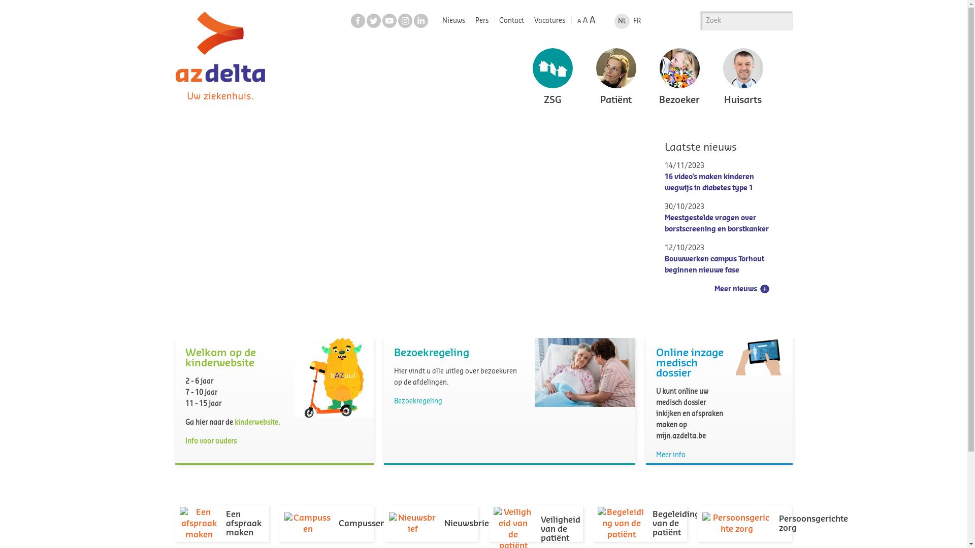 This screenshot has width=975, height=548. Describe the element at coordinates (217, 102) in the screenshot. I see `Home` at that location.